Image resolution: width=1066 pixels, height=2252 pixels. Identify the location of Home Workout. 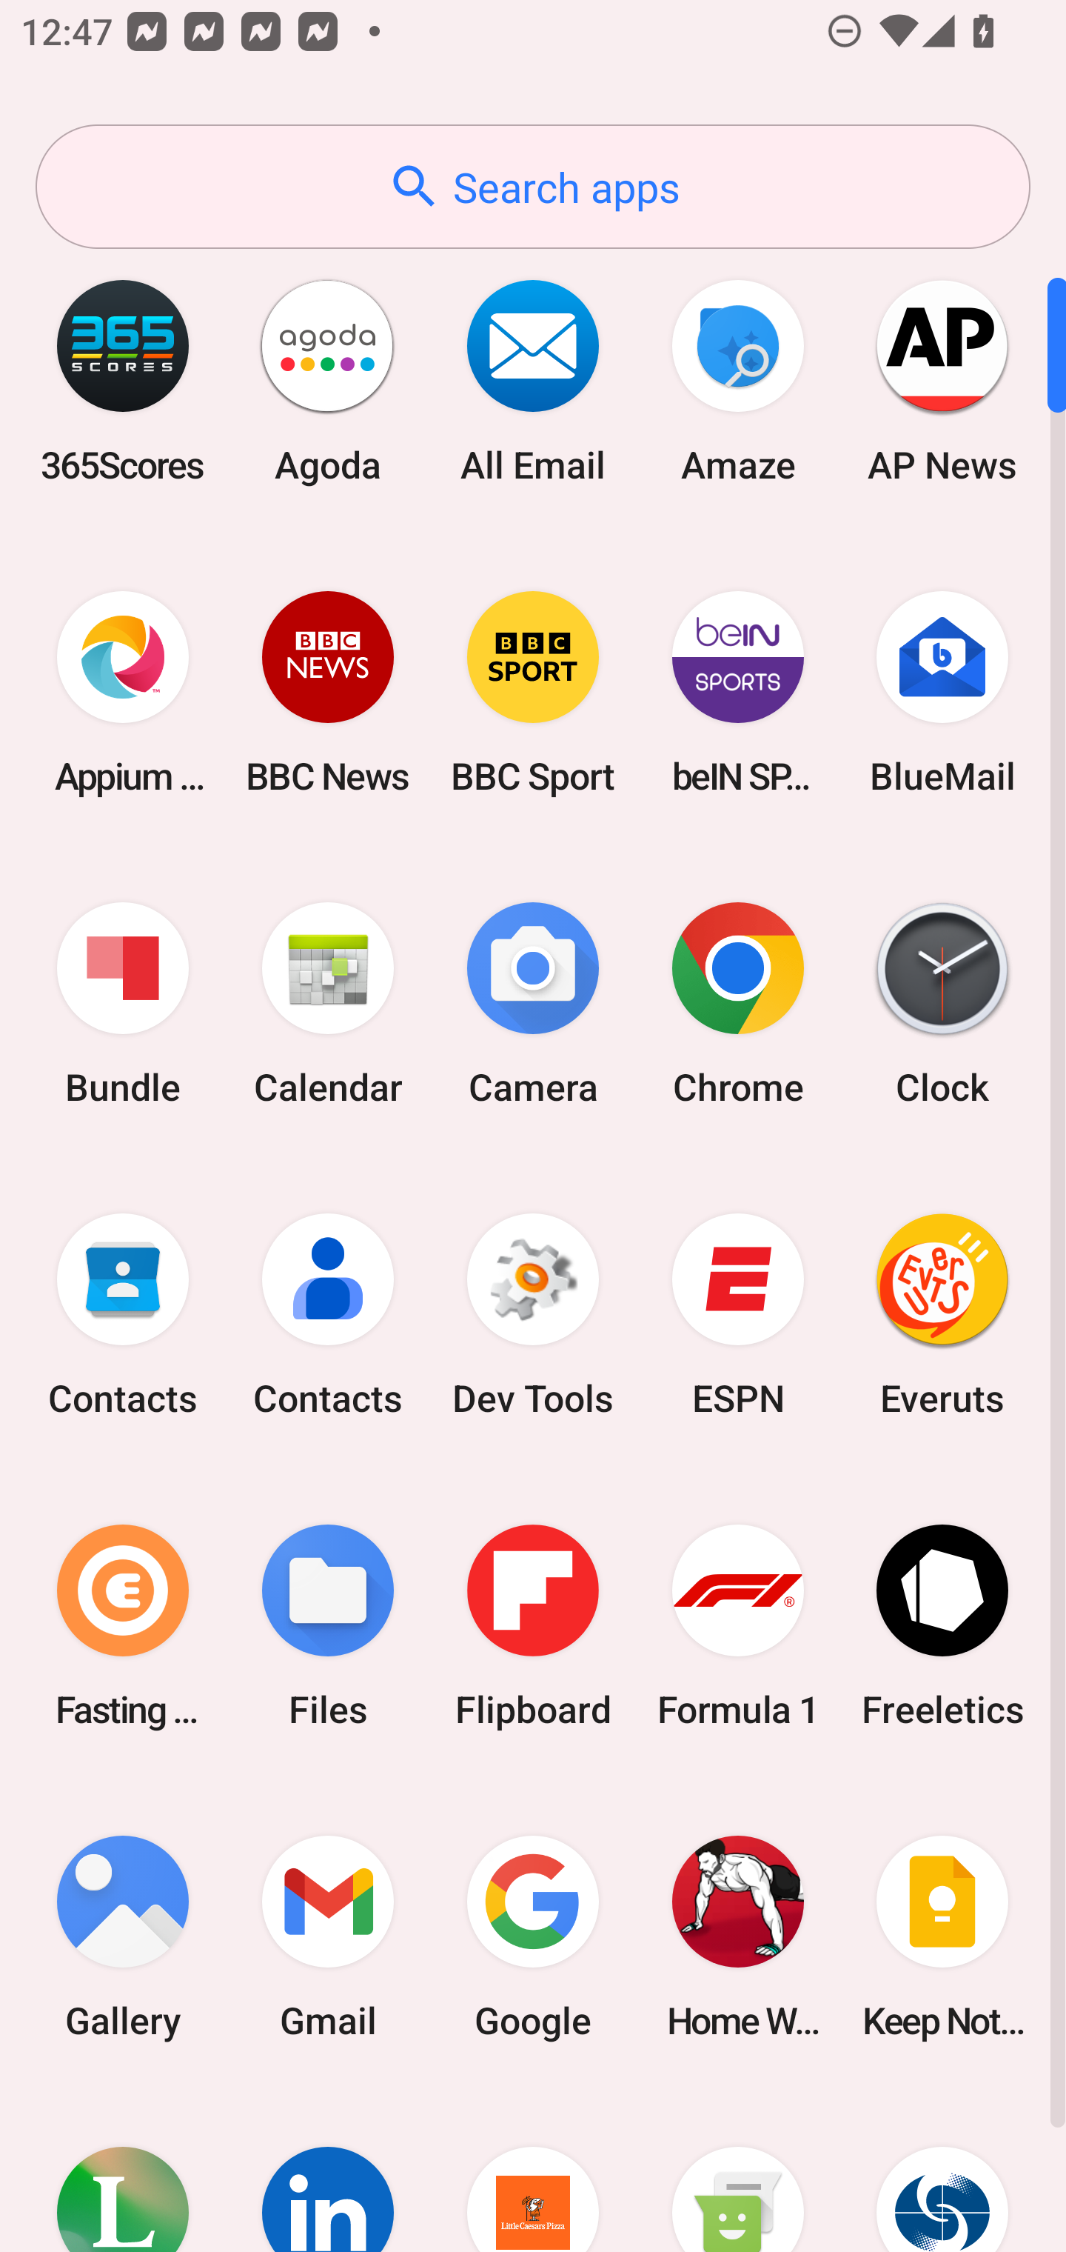
(737, 1936).